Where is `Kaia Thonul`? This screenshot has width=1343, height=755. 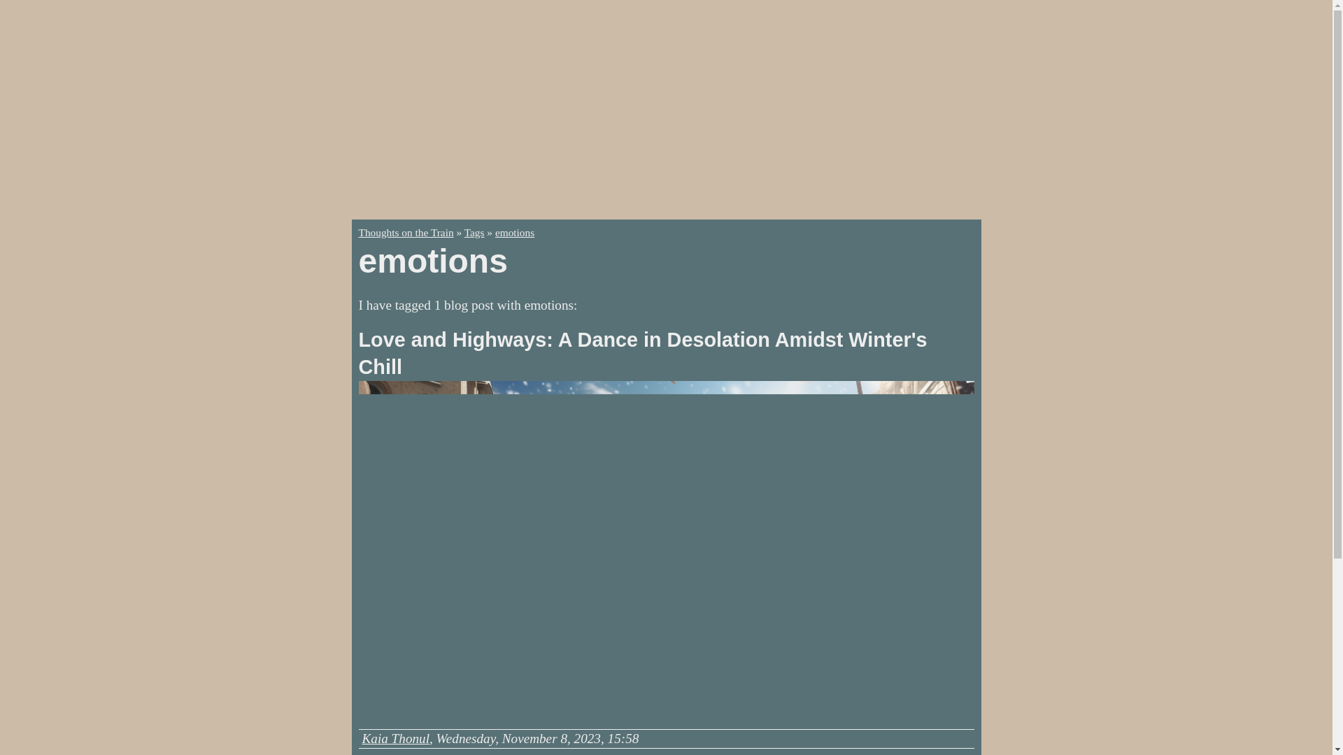 Kaia Thonul is located at coordinates (396, 738).